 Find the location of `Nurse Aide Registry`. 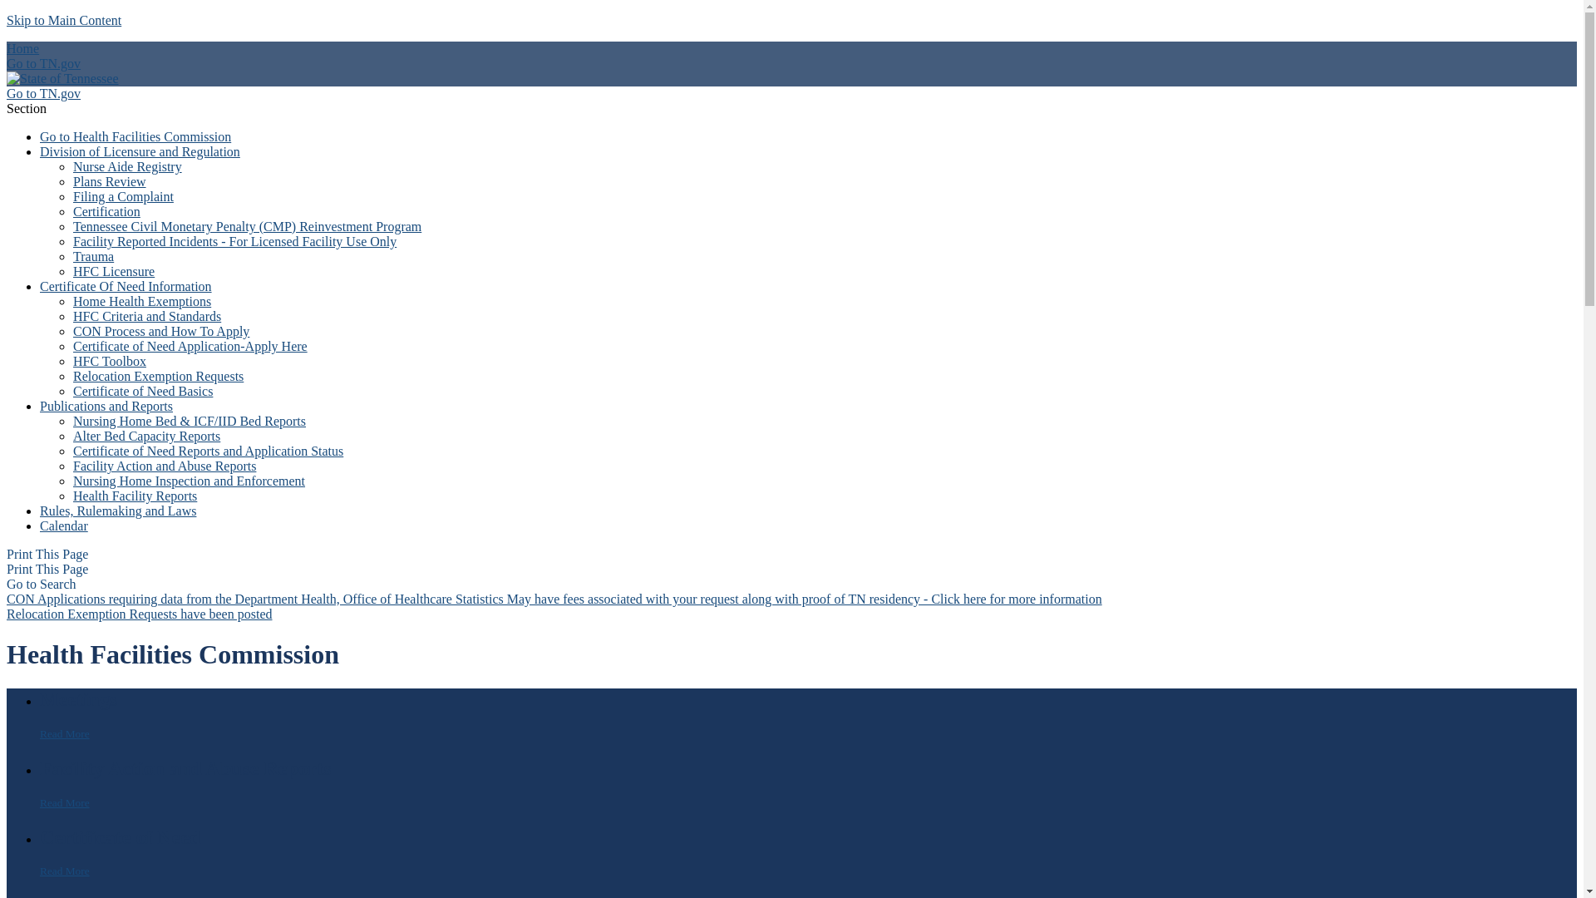

Nurse Aide Registry is located at coordinates (127, 166).